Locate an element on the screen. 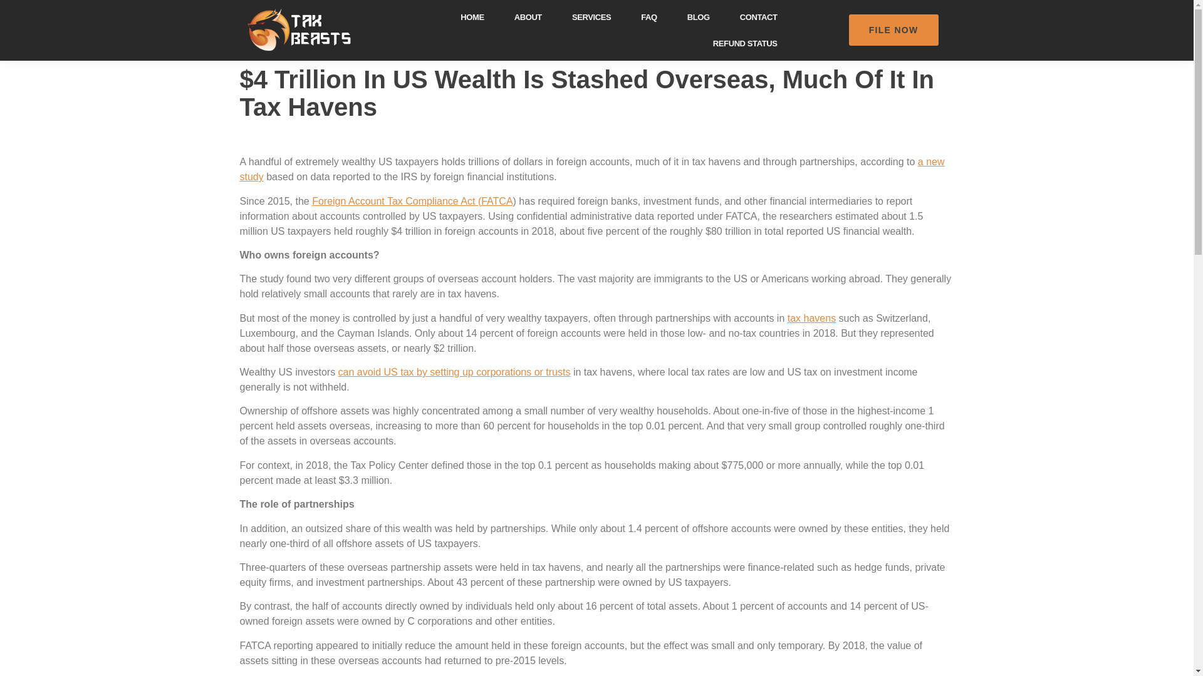  REFUND STATUS is located at coordinates (745, 43).